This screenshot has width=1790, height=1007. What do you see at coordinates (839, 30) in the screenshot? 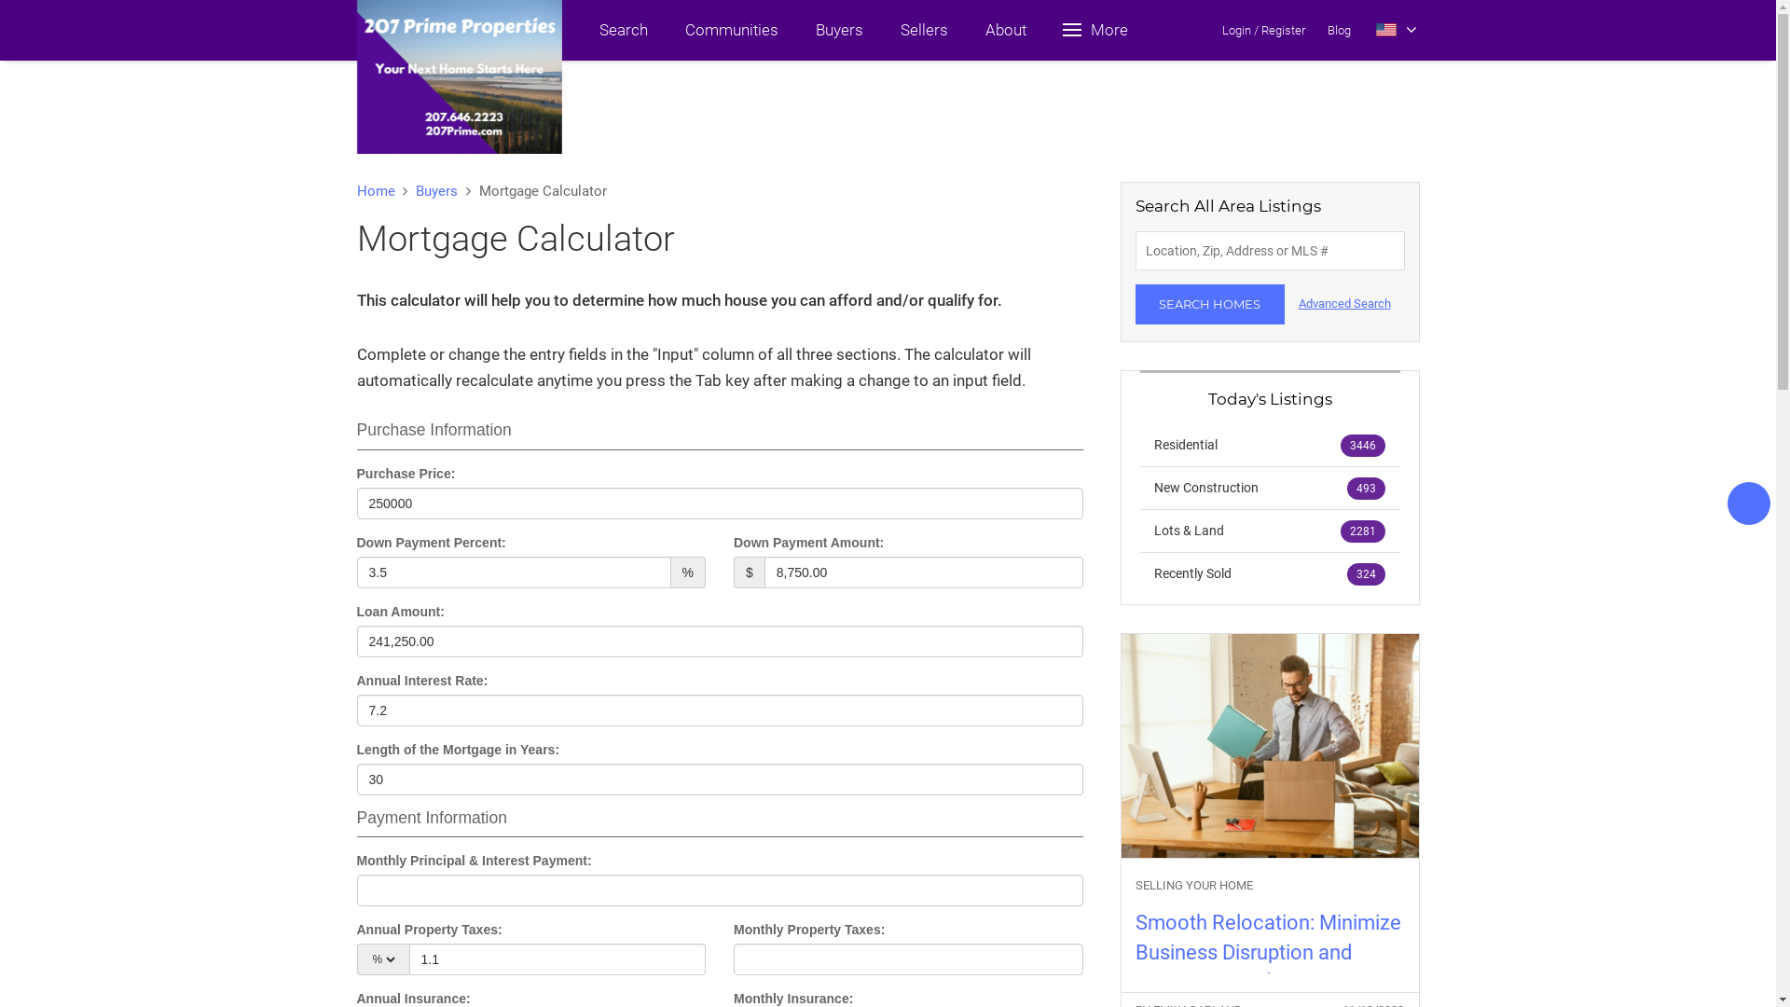
I see `Buyers` at bounding box center [839, 30].